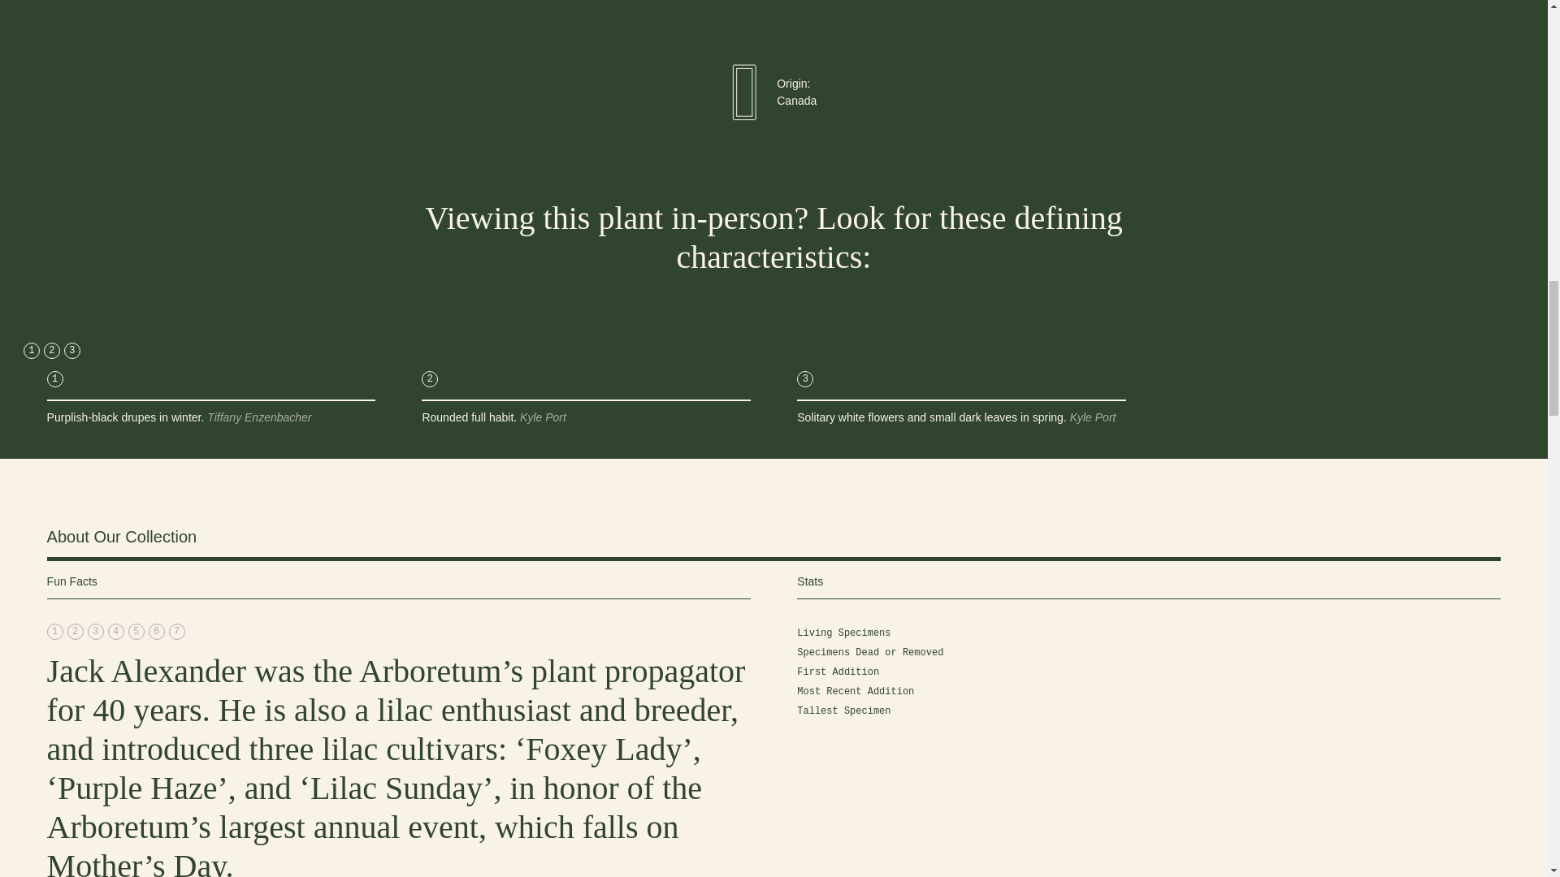 The image size is (1560, 877). Describe the element at coordinates (71, 351) in the screenshot. I see `3` at that location.